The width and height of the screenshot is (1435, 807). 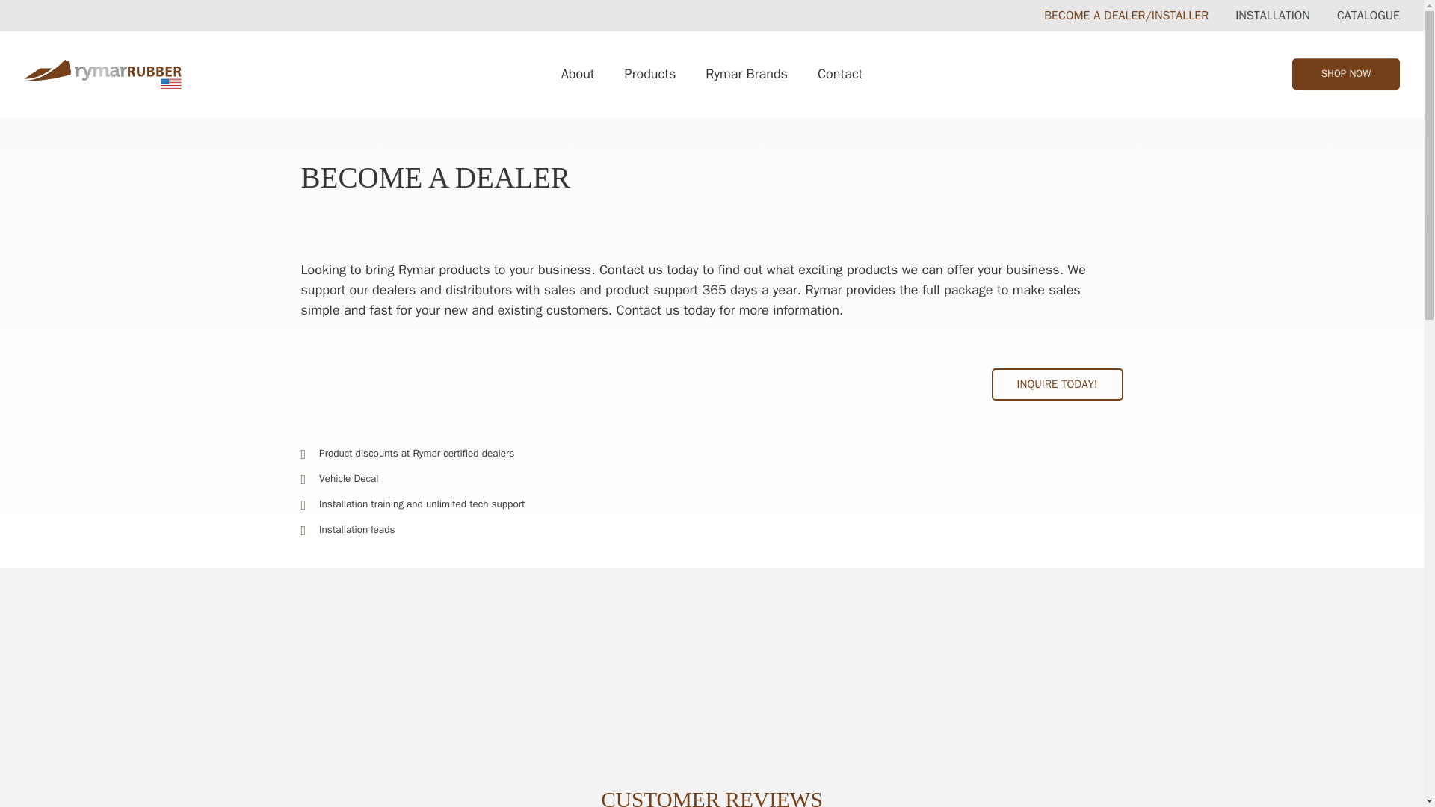 What do you see at coordinates (839, 75) in the screenshot?
I see `SHOP NOW` at bounding box center [839, 75].